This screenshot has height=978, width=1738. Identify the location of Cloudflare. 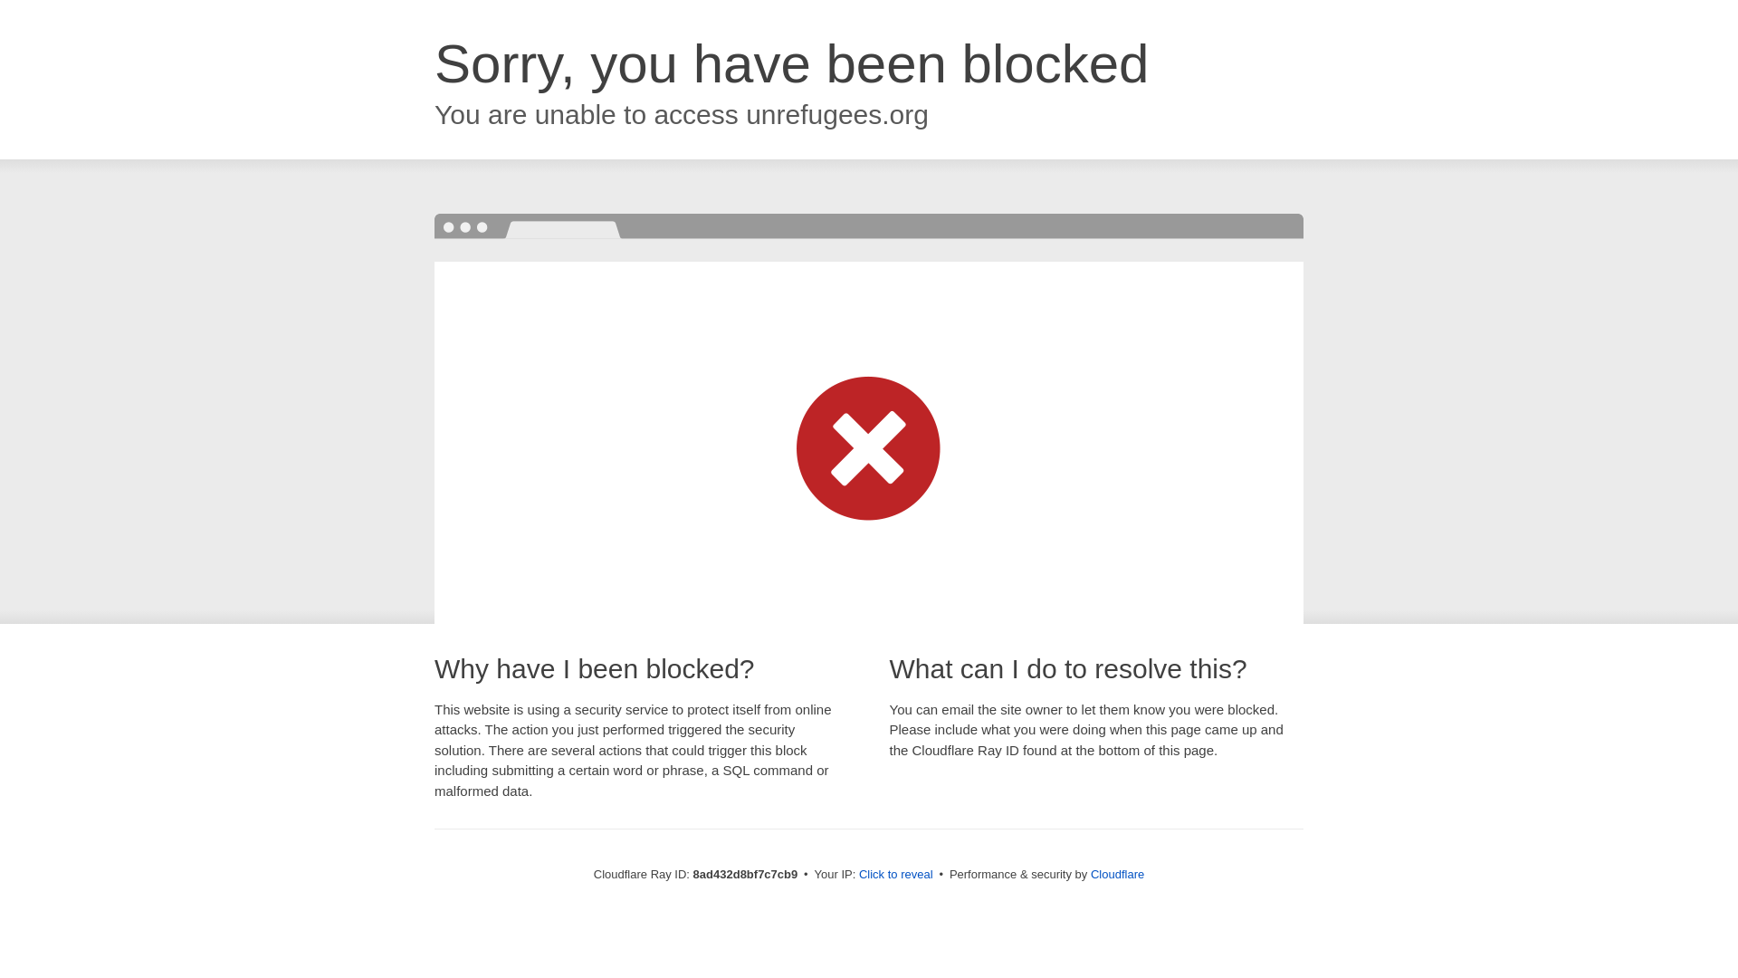
(1117, 874).